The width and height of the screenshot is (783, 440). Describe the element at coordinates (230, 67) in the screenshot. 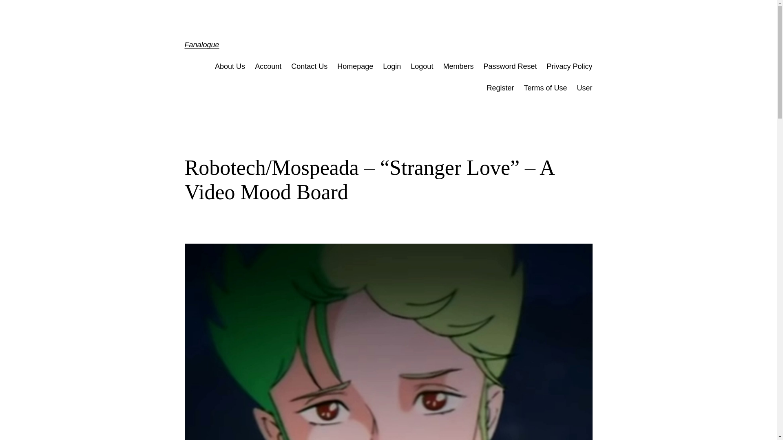

I see `About Us` at that location.